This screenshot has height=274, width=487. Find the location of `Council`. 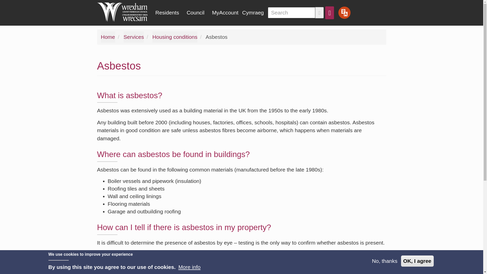

Council is located at coordinates (196, 13).